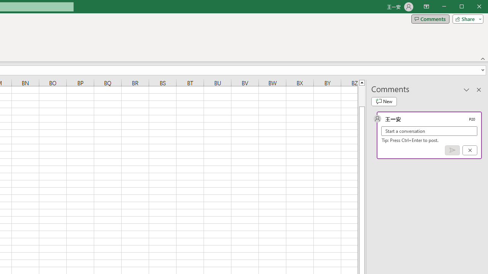  What do you see at coordinates (384, 101) in the screenshot?
I see `New comment` at bounding box center [384, 101].